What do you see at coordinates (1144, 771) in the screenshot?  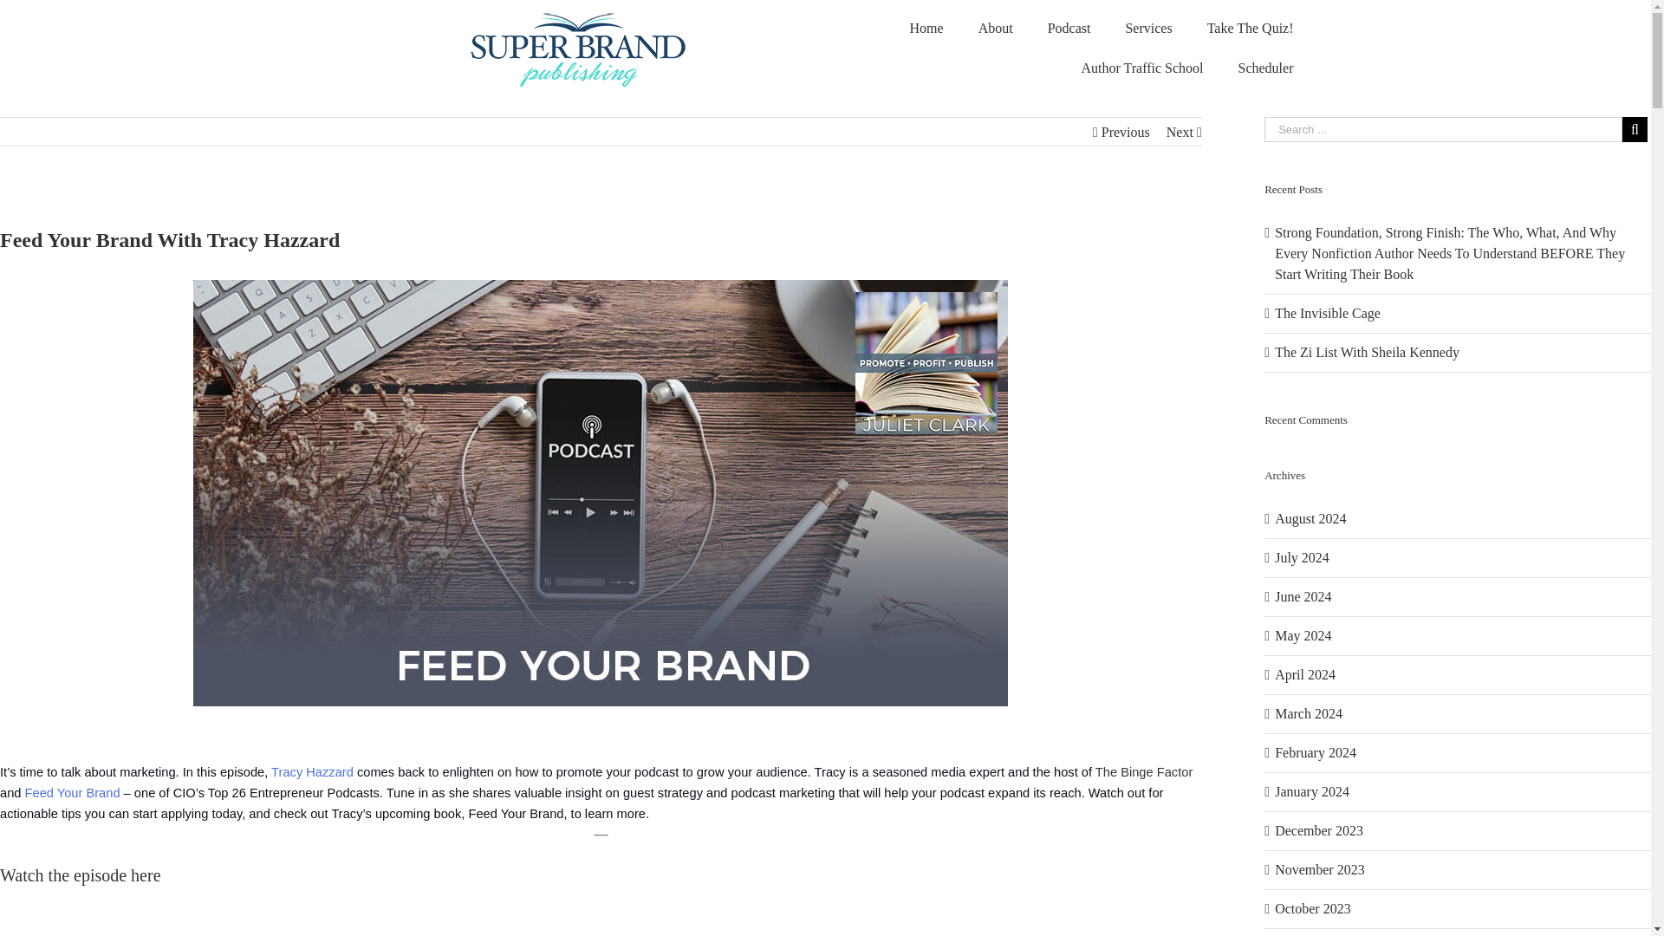 I see `The Binge Factor` at bounding box center [1144, 771].